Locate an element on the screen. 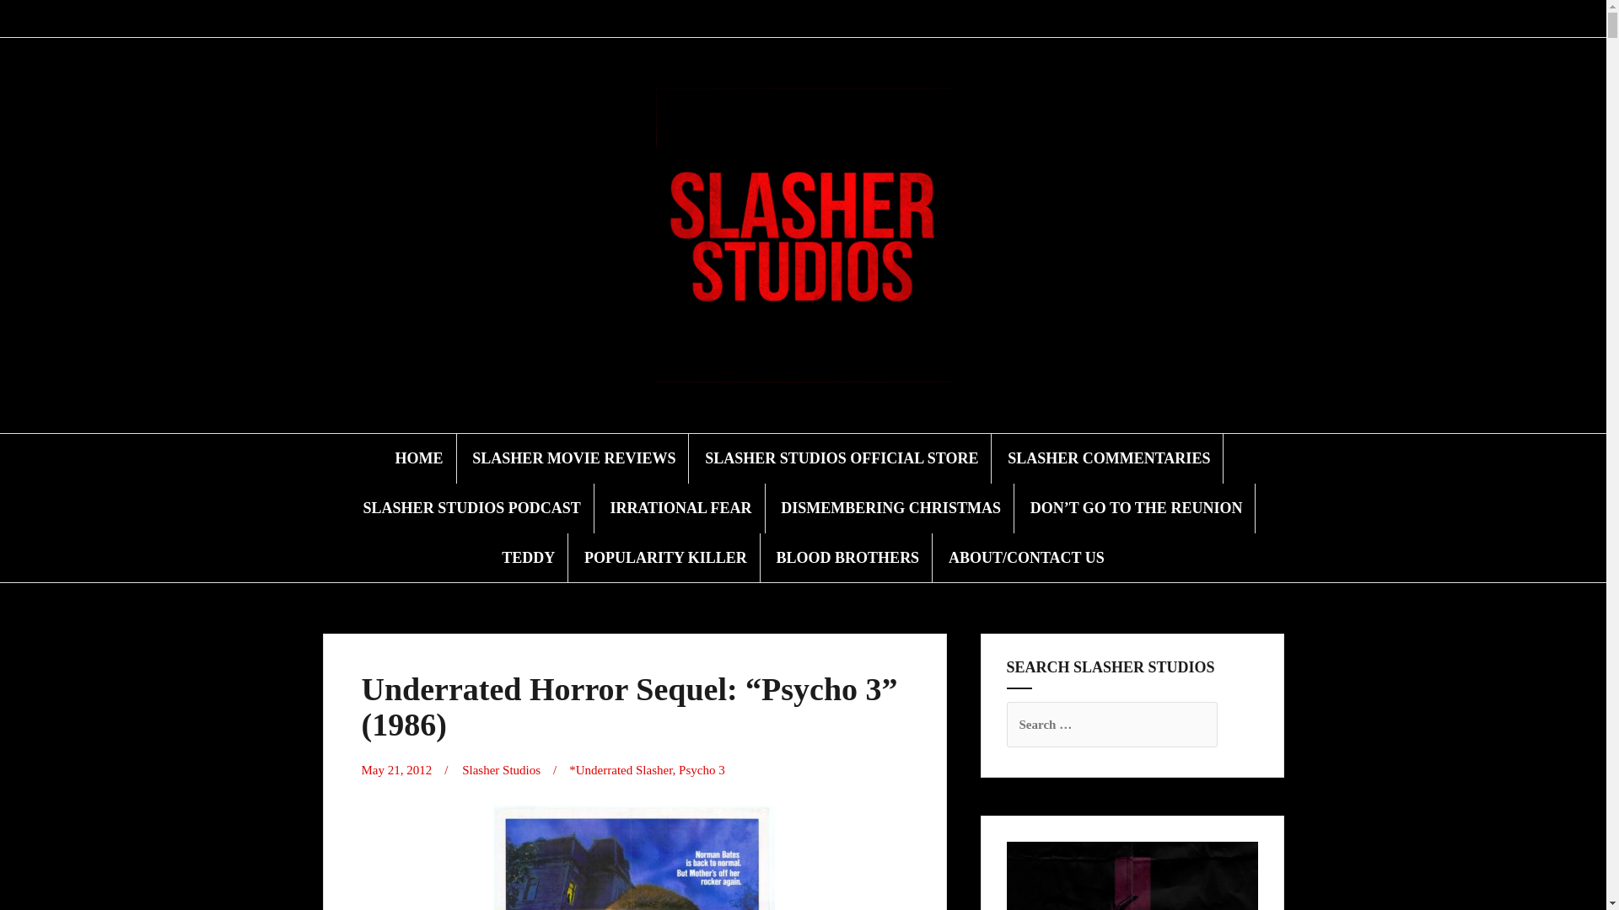 Image resolution: width=1619 pixels, height=910 pixels. Home is located at coordinates (693, 19).